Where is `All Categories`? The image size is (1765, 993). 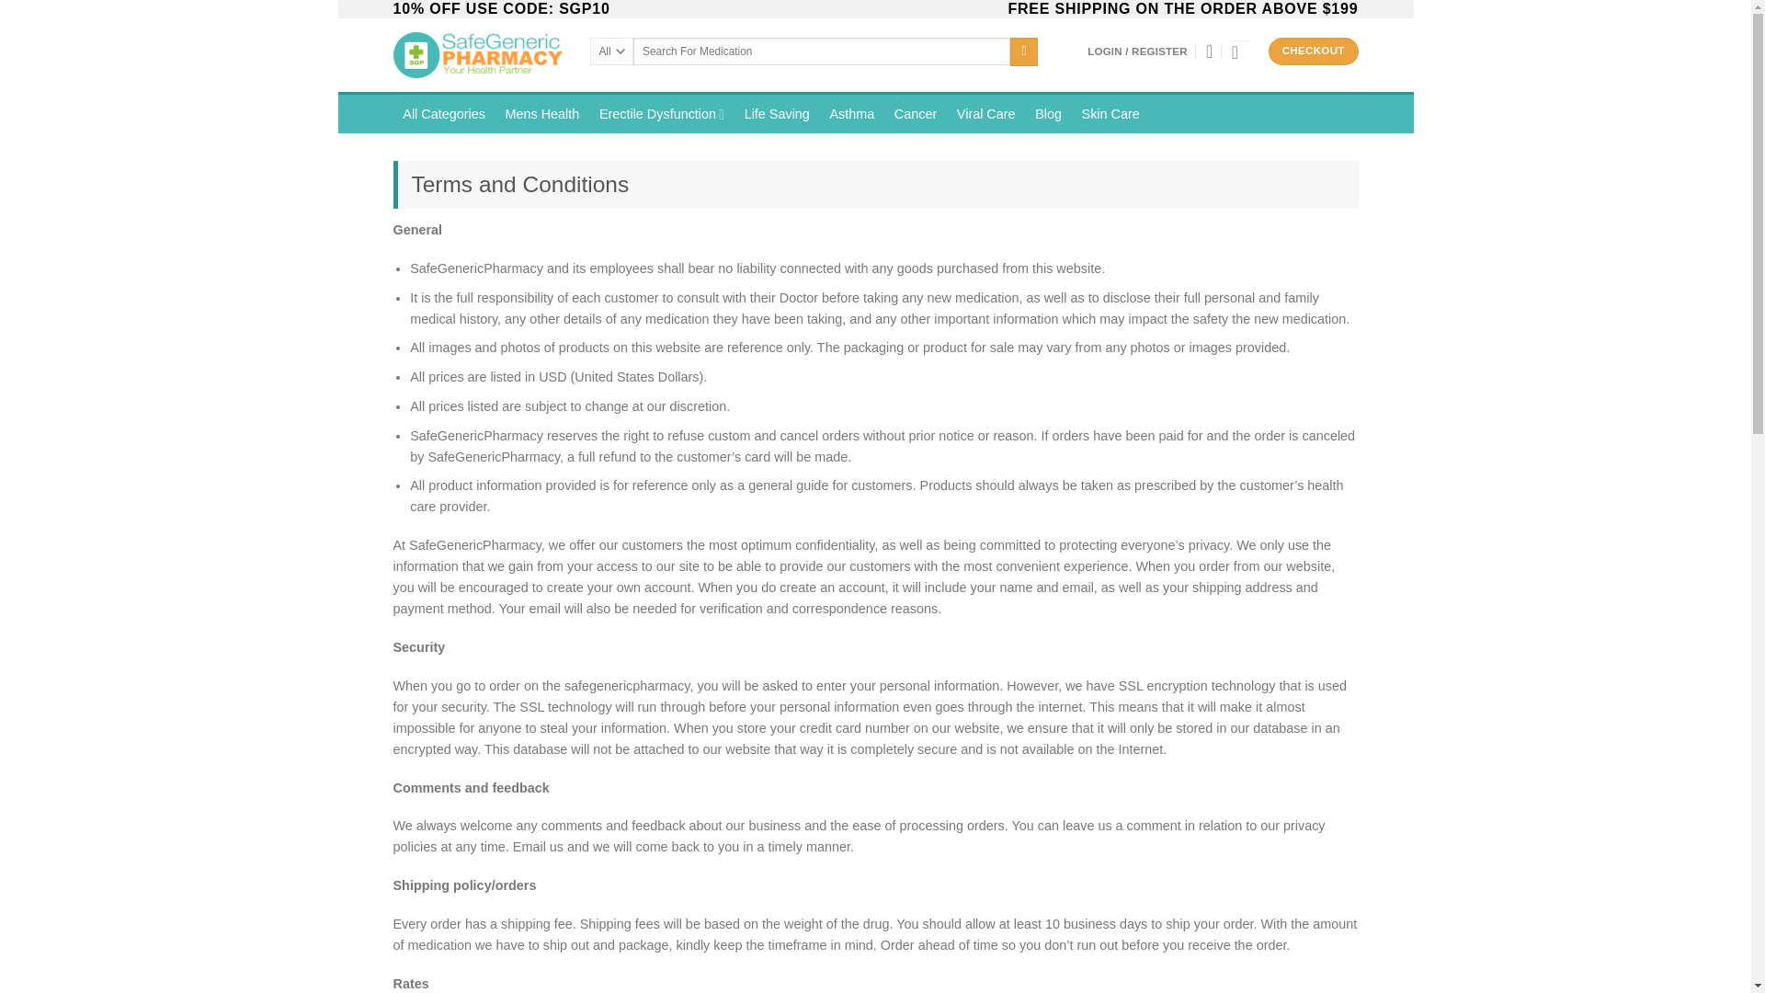
All Categories is located at coordinates (445, 113).